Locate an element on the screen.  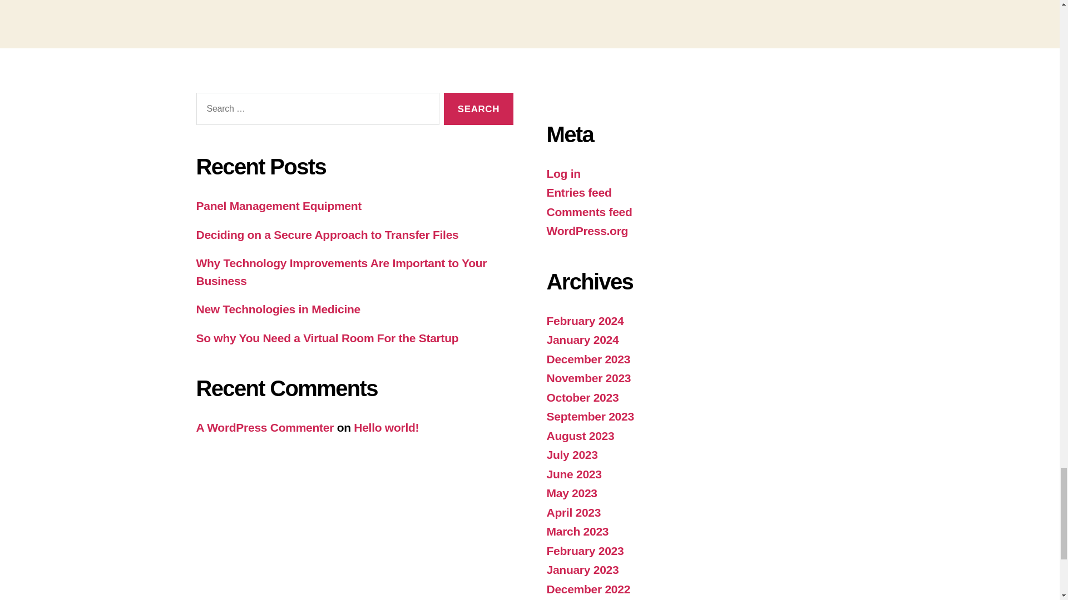
So why You Need a Virtual Room For the Startup is located at coordinates (327, 338).